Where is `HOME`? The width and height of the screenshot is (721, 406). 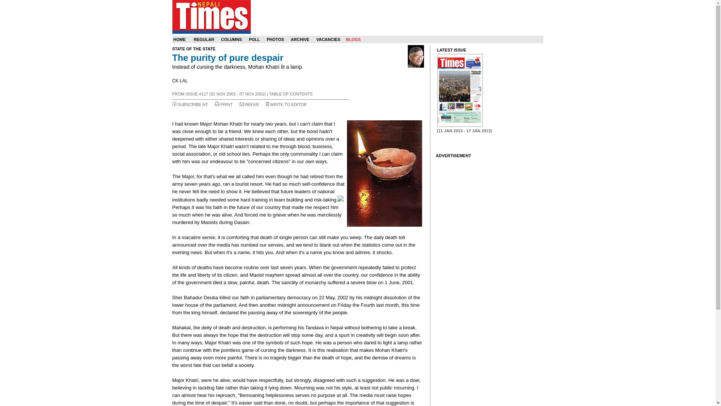
HOME is located at coordinates (179, 39).